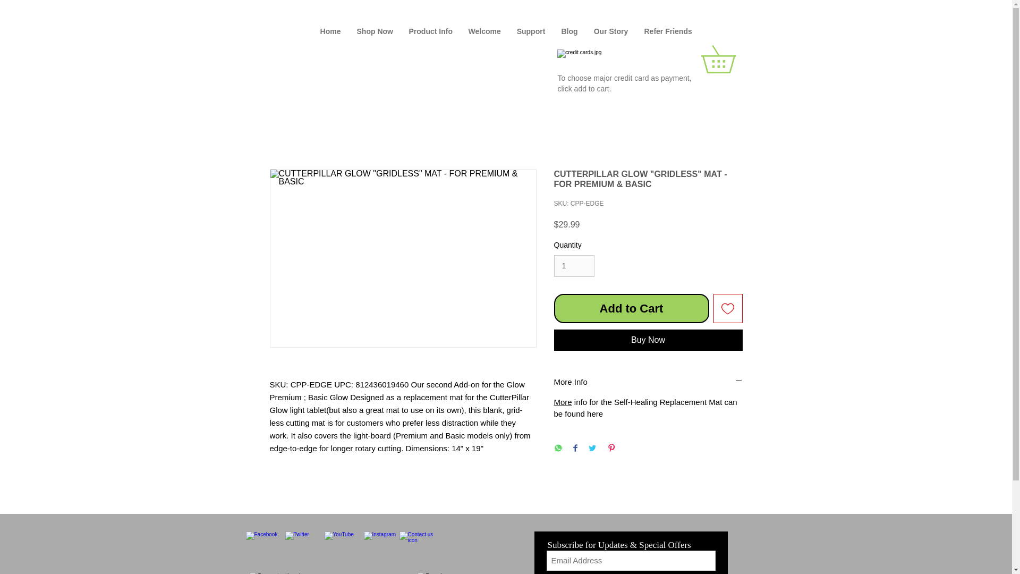 This screenshot has height=574, width=1020. Describe the element at coordinates (430, 31) in the screenshot. I see `Product Info` at that location.